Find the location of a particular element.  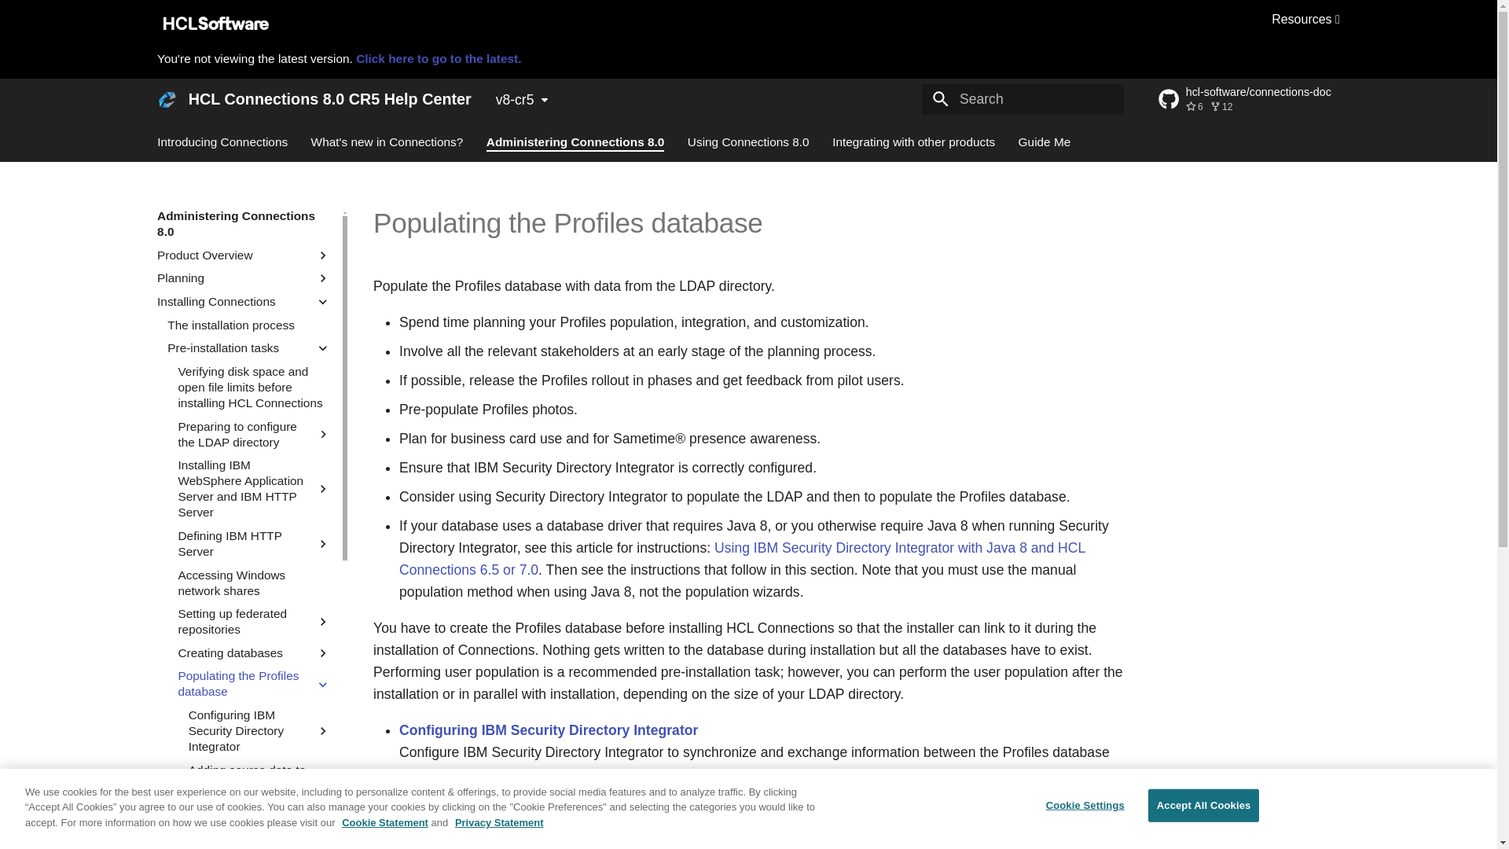

Introducing Connections is located at coordinates (222, 141).